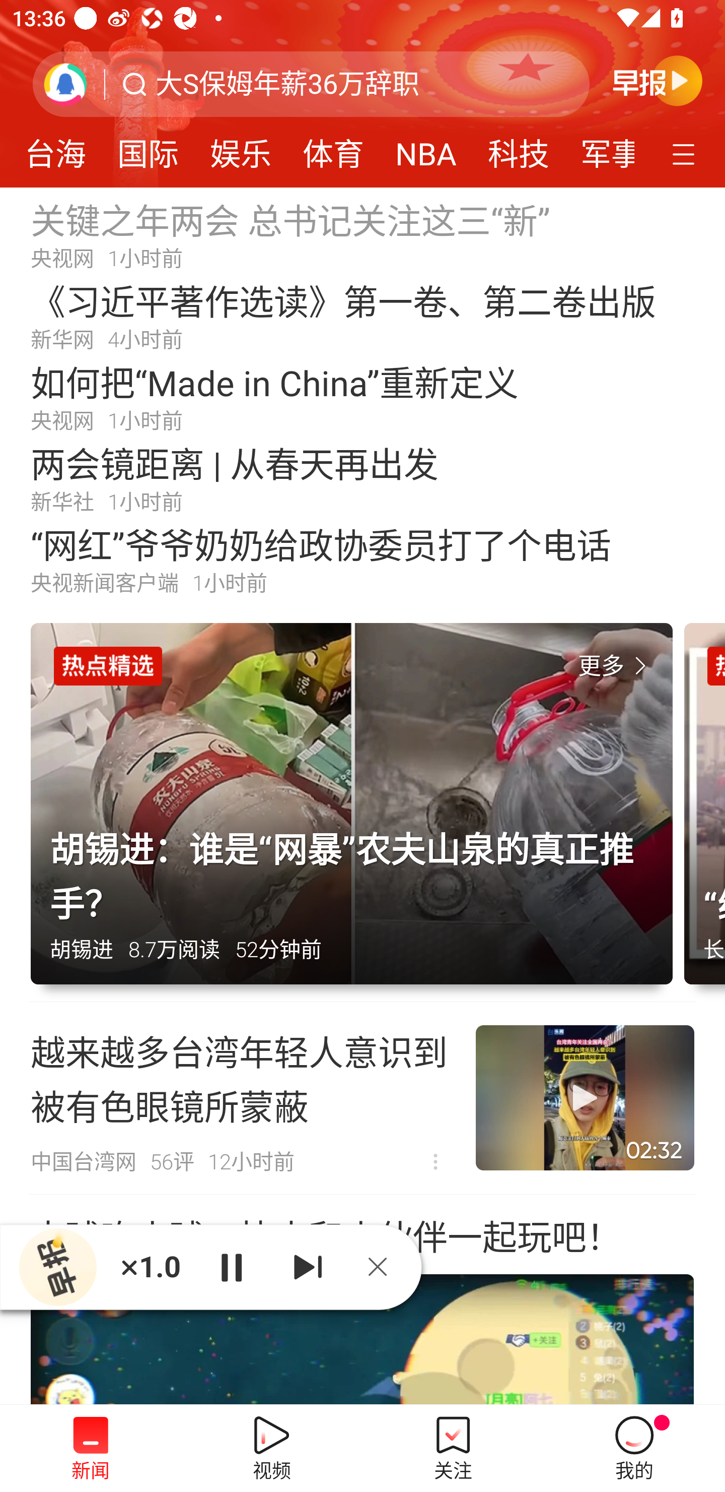  What do you see at coordinates (436, 1162) in the screenshot?
I see ` 不感兴趣` at bounding box center [436, 1162].